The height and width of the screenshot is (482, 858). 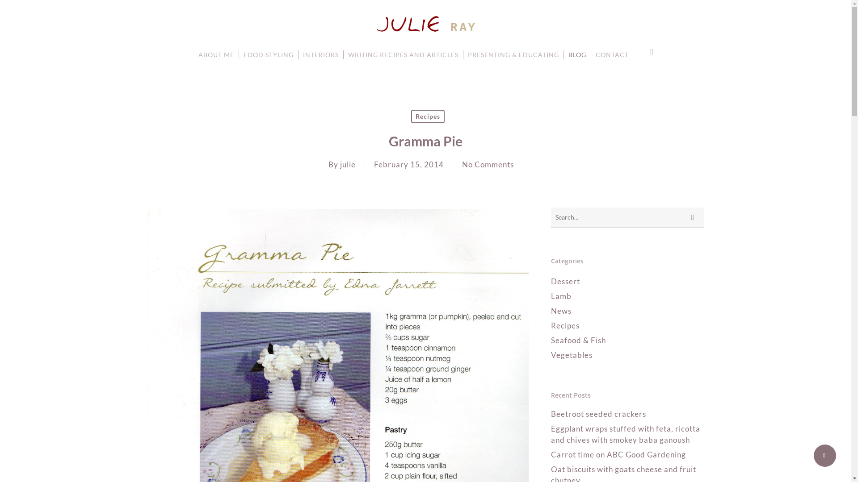 I want to click on Recipes, so click(x=627, y=326).